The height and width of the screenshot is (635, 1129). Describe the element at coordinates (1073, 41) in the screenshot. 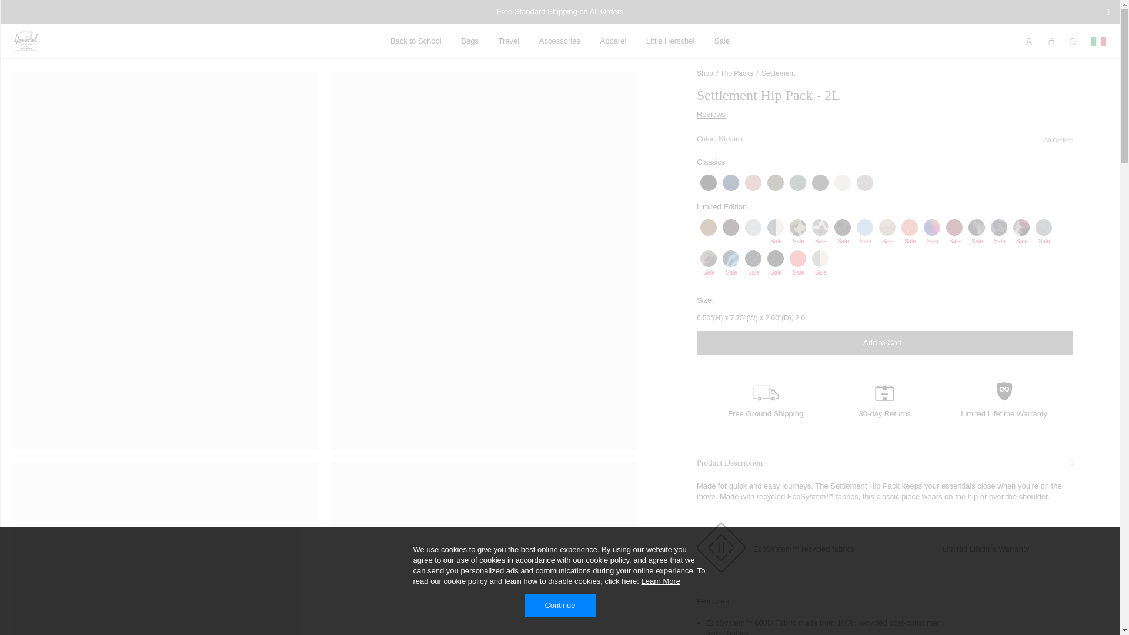

I see `Search` at that location.